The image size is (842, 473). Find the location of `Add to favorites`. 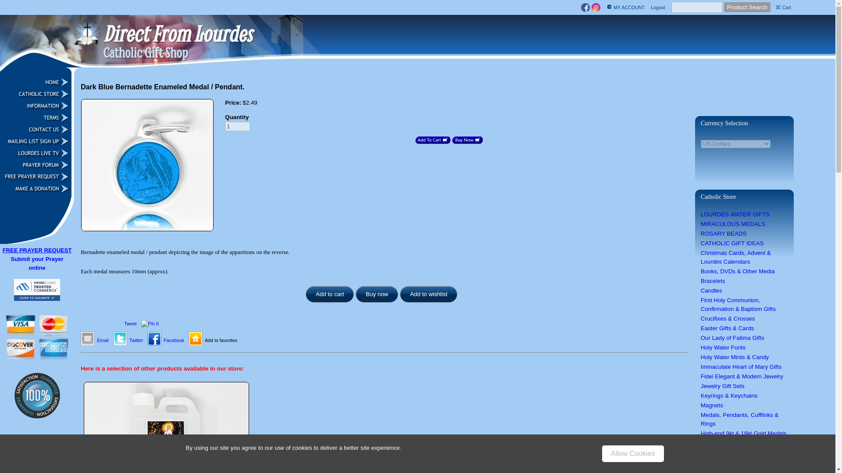

Add to favorites is located at coordinates (221, 340).